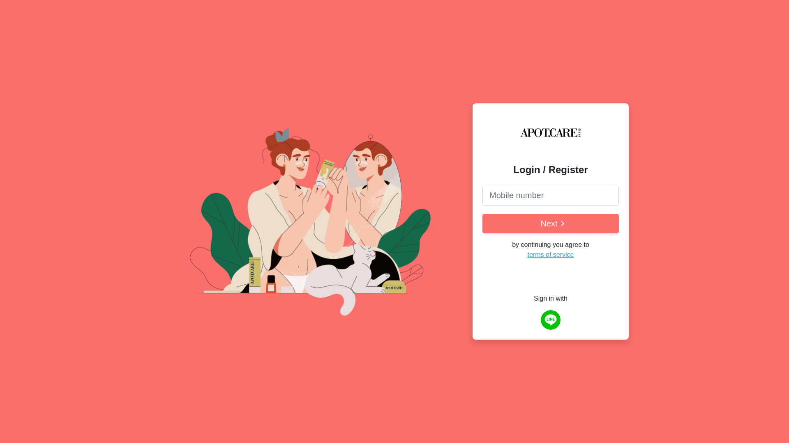 Image resolution: width=789 pixels, height=443 pixels. Describe the element at coordinates (551, 224) in the screenshot. I see `Next
chevron_right` at that location.